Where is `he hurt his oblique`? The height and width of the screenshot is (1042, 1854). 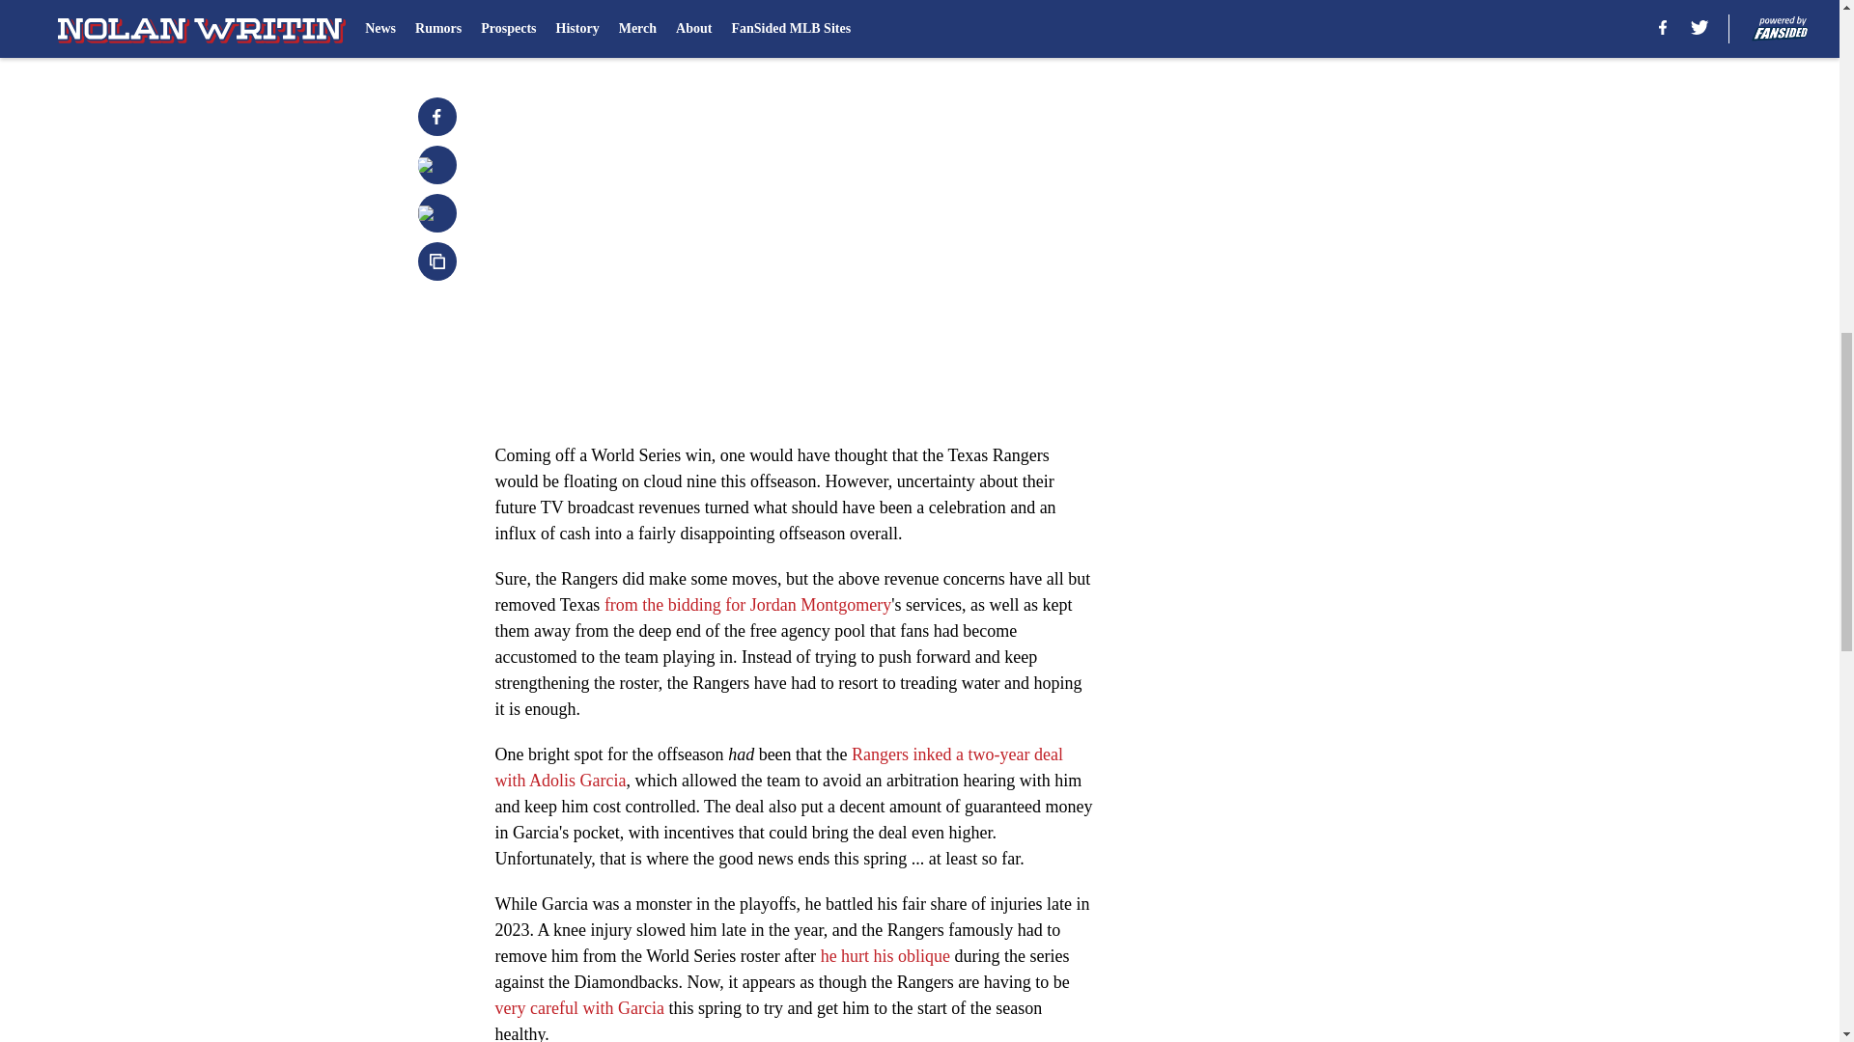
he hurt his oblique is located at coordinates (885, 955).